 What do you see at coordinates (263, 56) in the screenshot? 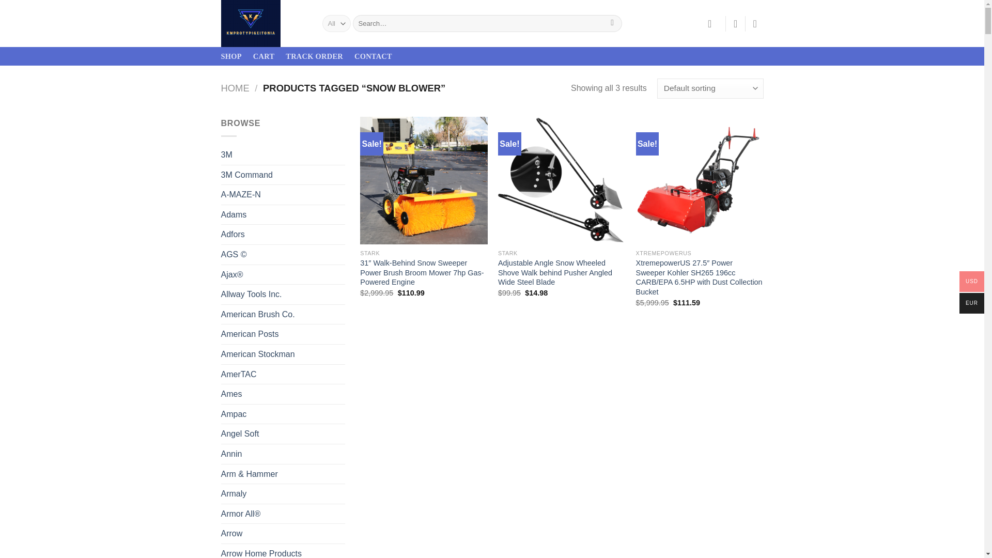
I see `CART` at bounding box center [263, 56].